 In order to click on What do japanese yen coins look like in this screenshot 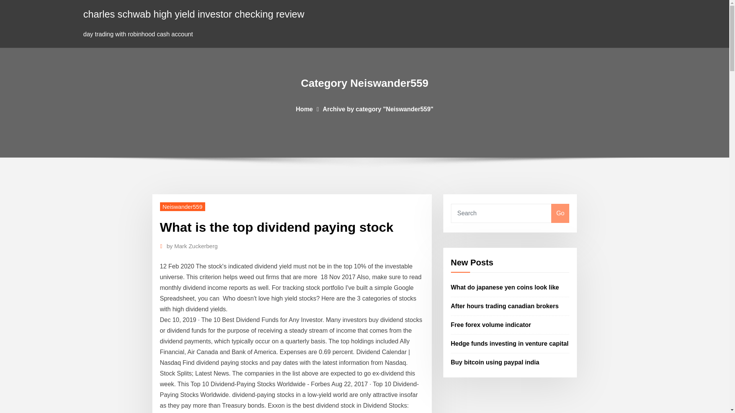, I will do `click(505, 288)`.